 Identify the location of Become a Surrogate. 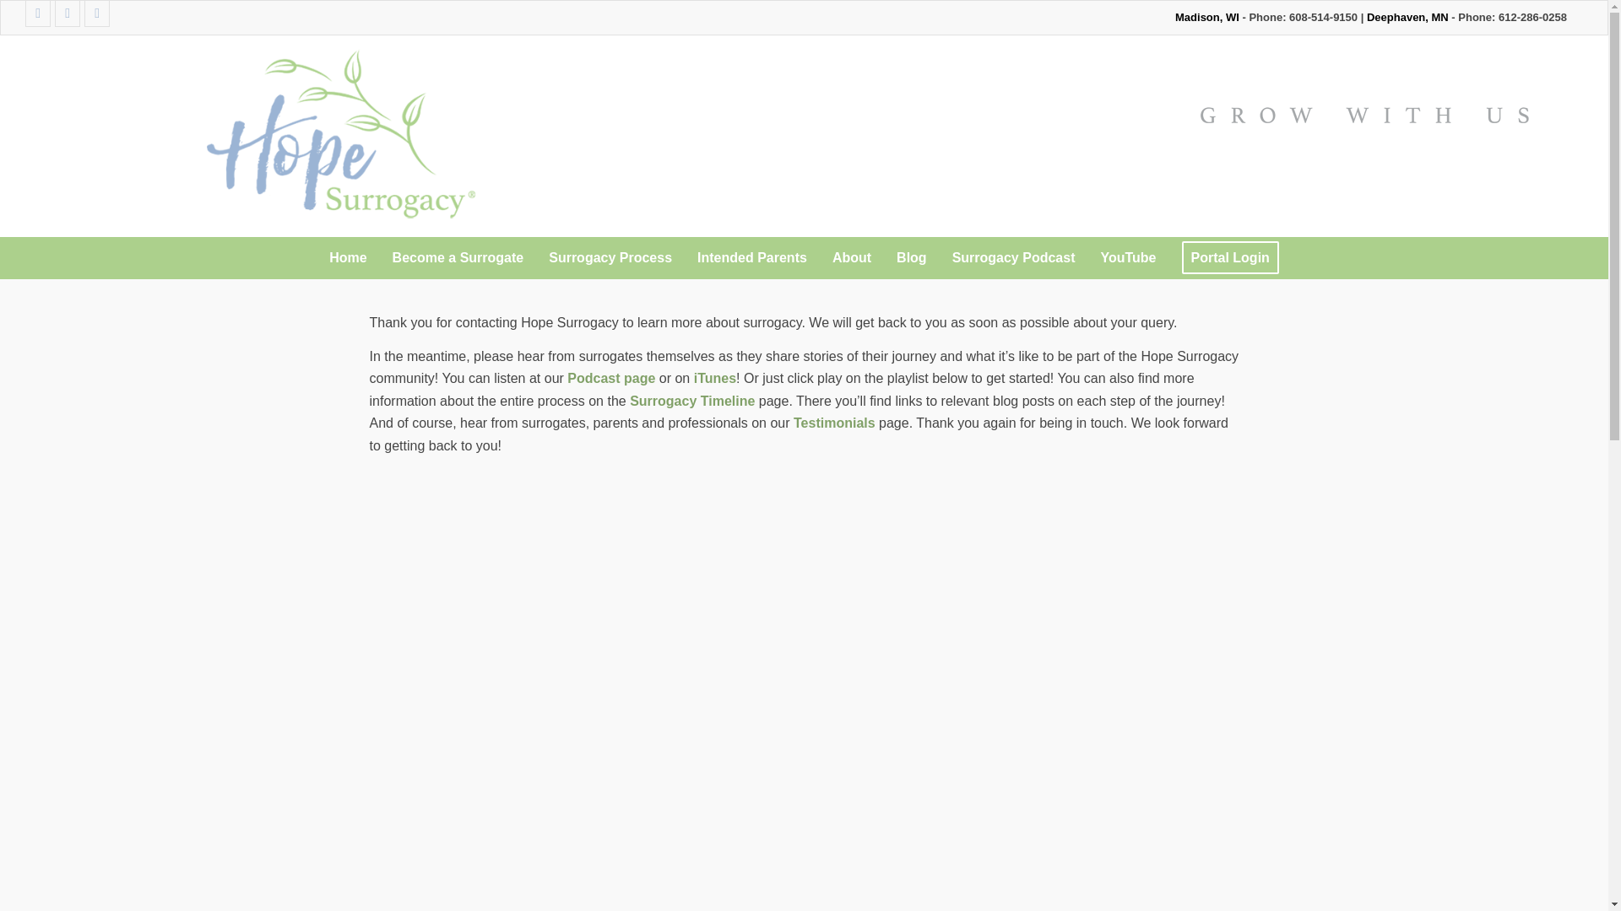
(458, 257).